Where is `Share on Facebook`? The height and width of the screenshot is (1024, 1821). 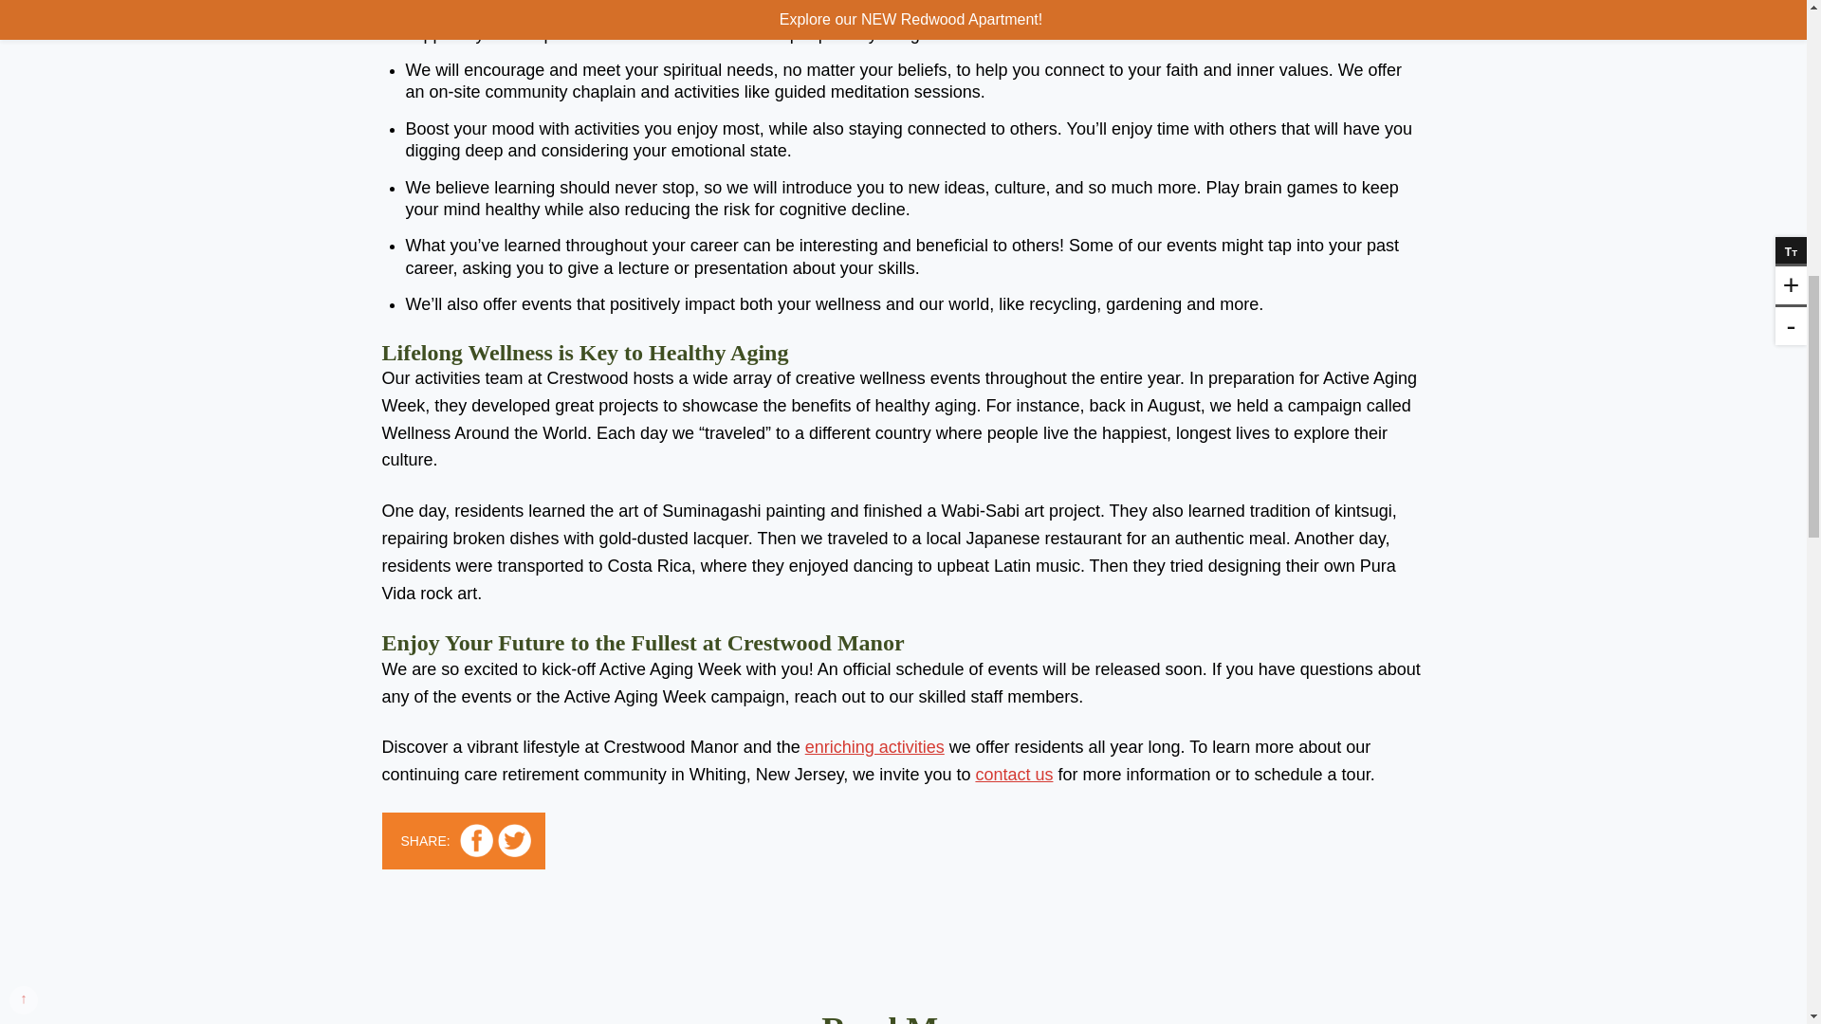 Share on Facebook is located at coordinates (476, 840).